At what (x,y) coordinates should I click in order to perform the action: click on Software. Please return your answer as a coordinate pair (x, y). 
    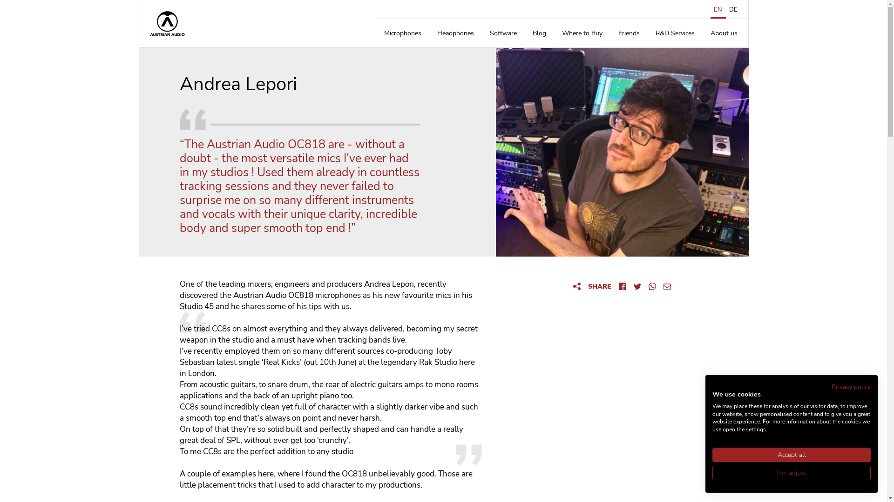
    Looking at the image, I should click on (503, 33).